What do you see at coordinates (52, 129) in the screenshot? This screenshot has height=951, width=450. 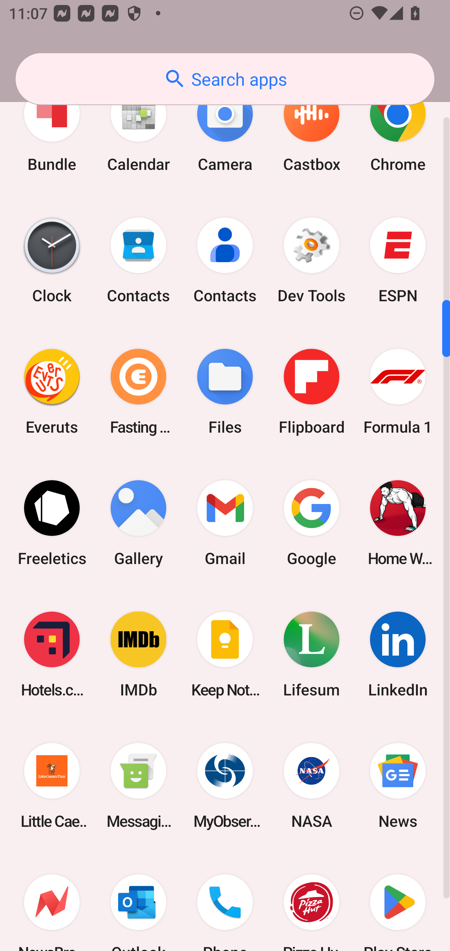 I see `Bundle` at bounding box center [52, 129].